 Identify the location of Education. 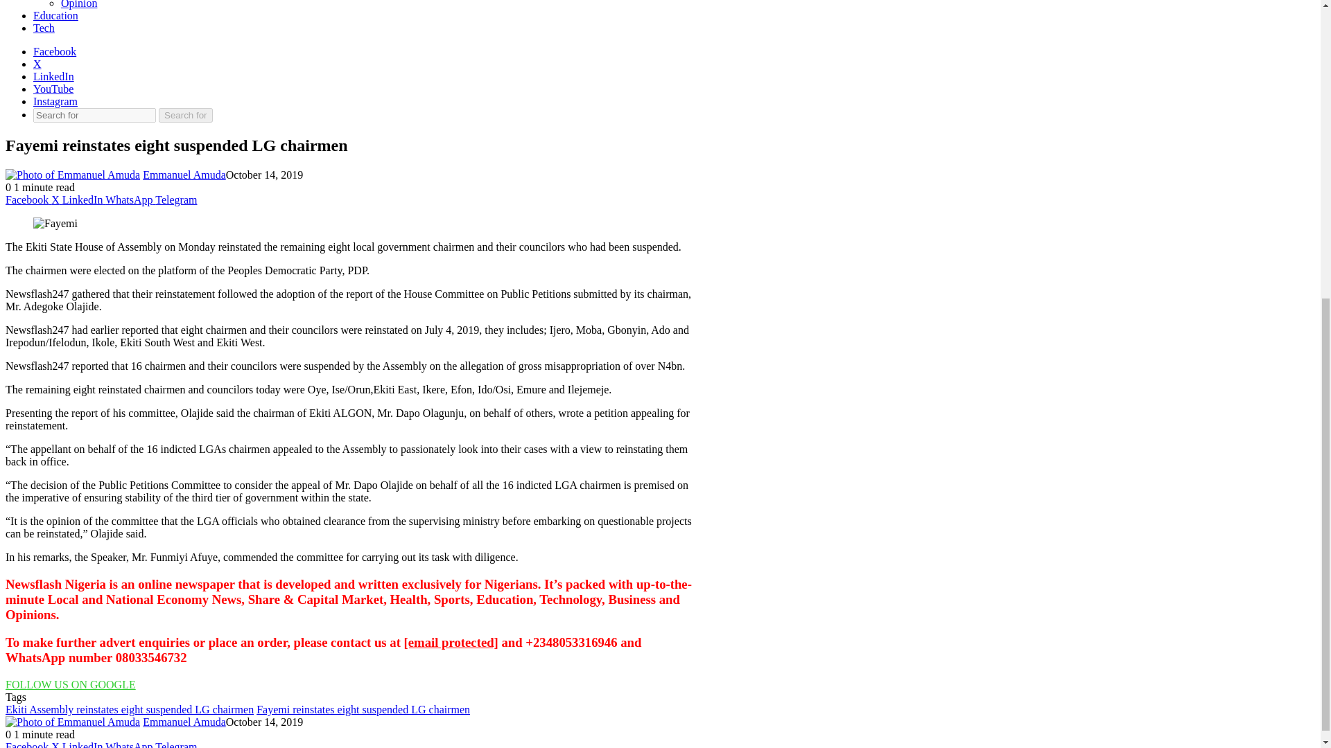
(55, 15).